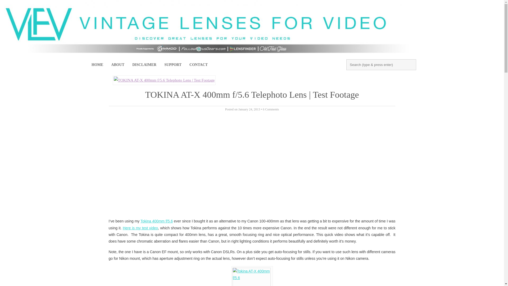  What do you see at coordinates (140, 228) in the screenshot?
I see `Here is my test video` at bounding box center [140, 228].